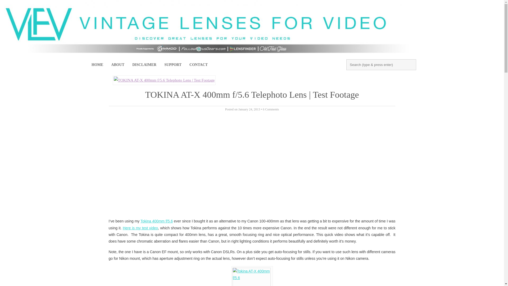  What do you see at coordinates (140, 228) in the screenshot?
I see `Here is my test video` at bounding box center [140, 228].